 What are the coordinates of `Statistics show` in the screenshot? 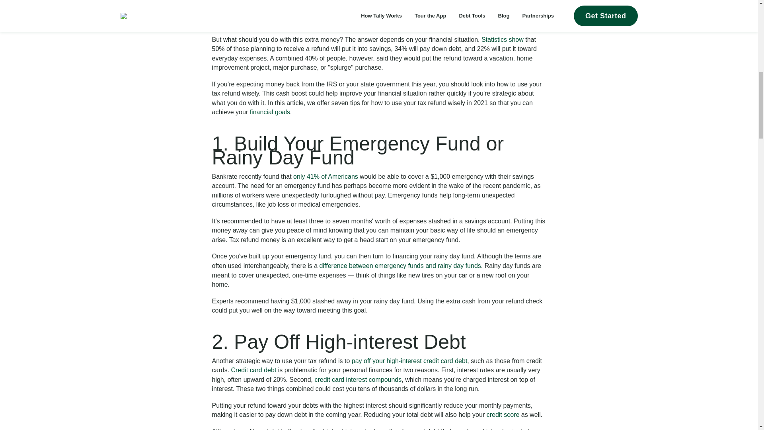 It's located at (502, 39).